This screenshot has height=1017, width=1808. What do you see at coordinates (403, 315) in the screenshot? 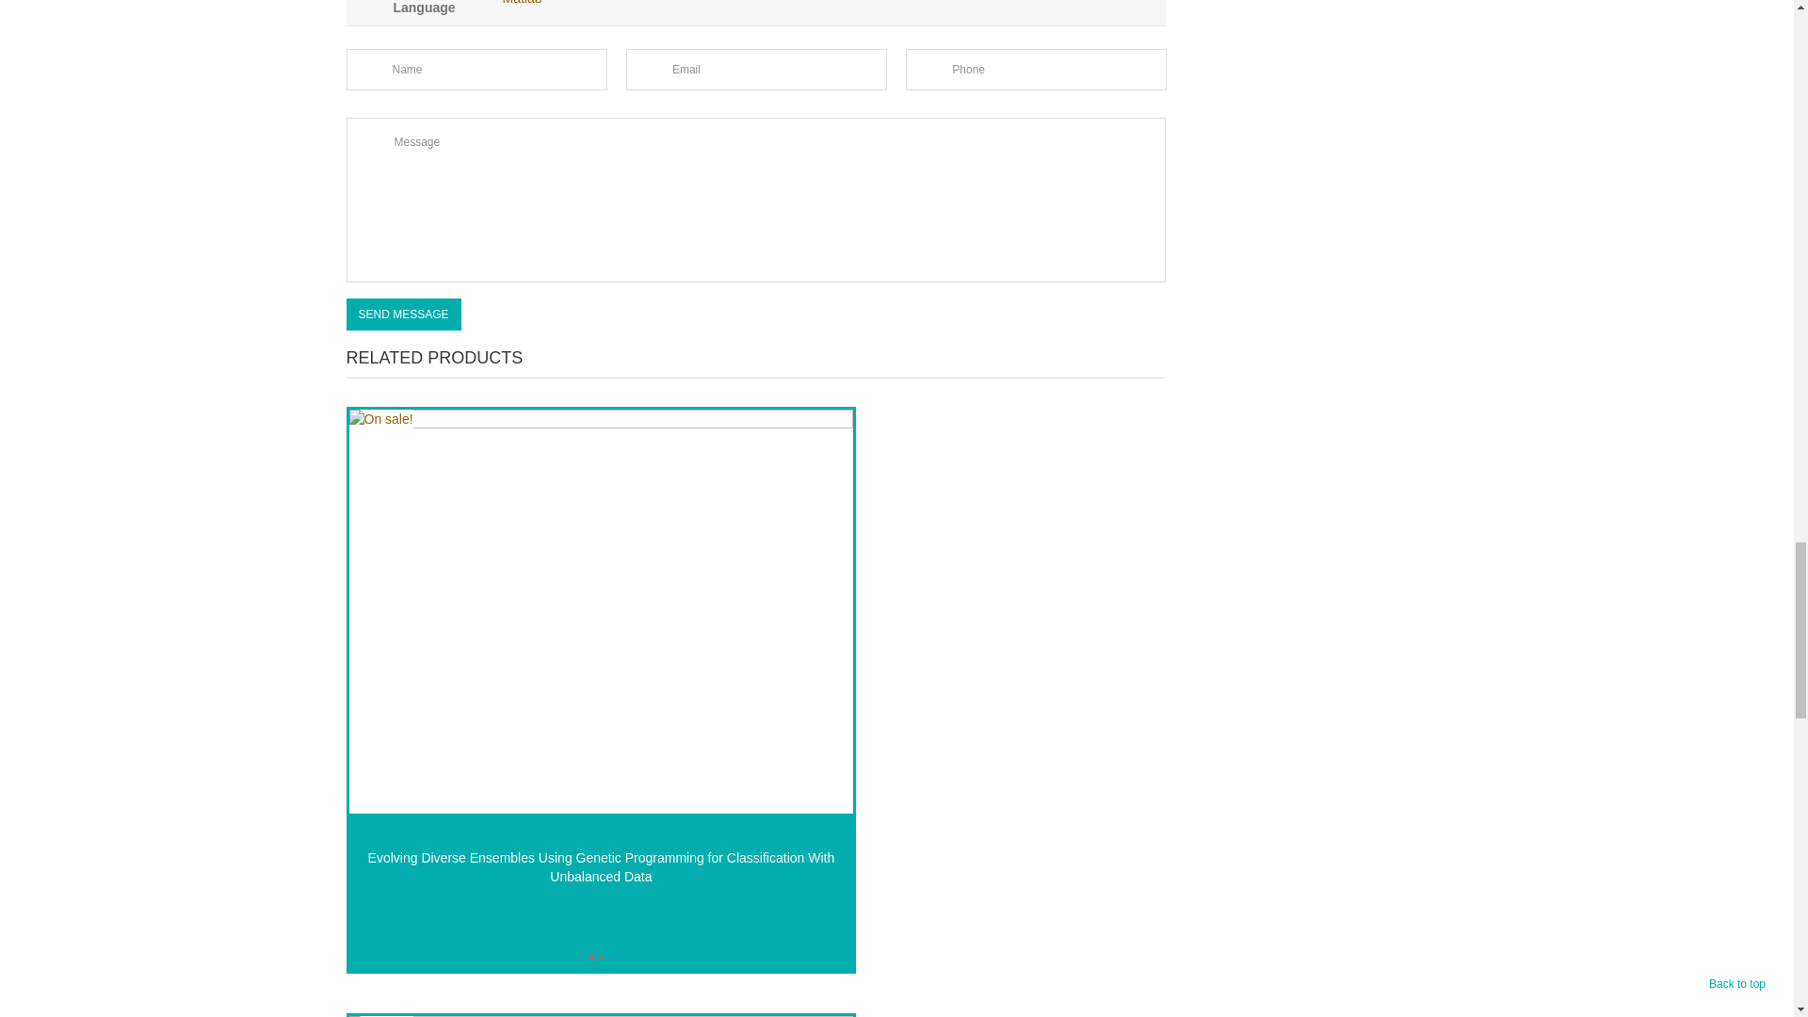
I see `Send Message` at bounding box center [403, 315].